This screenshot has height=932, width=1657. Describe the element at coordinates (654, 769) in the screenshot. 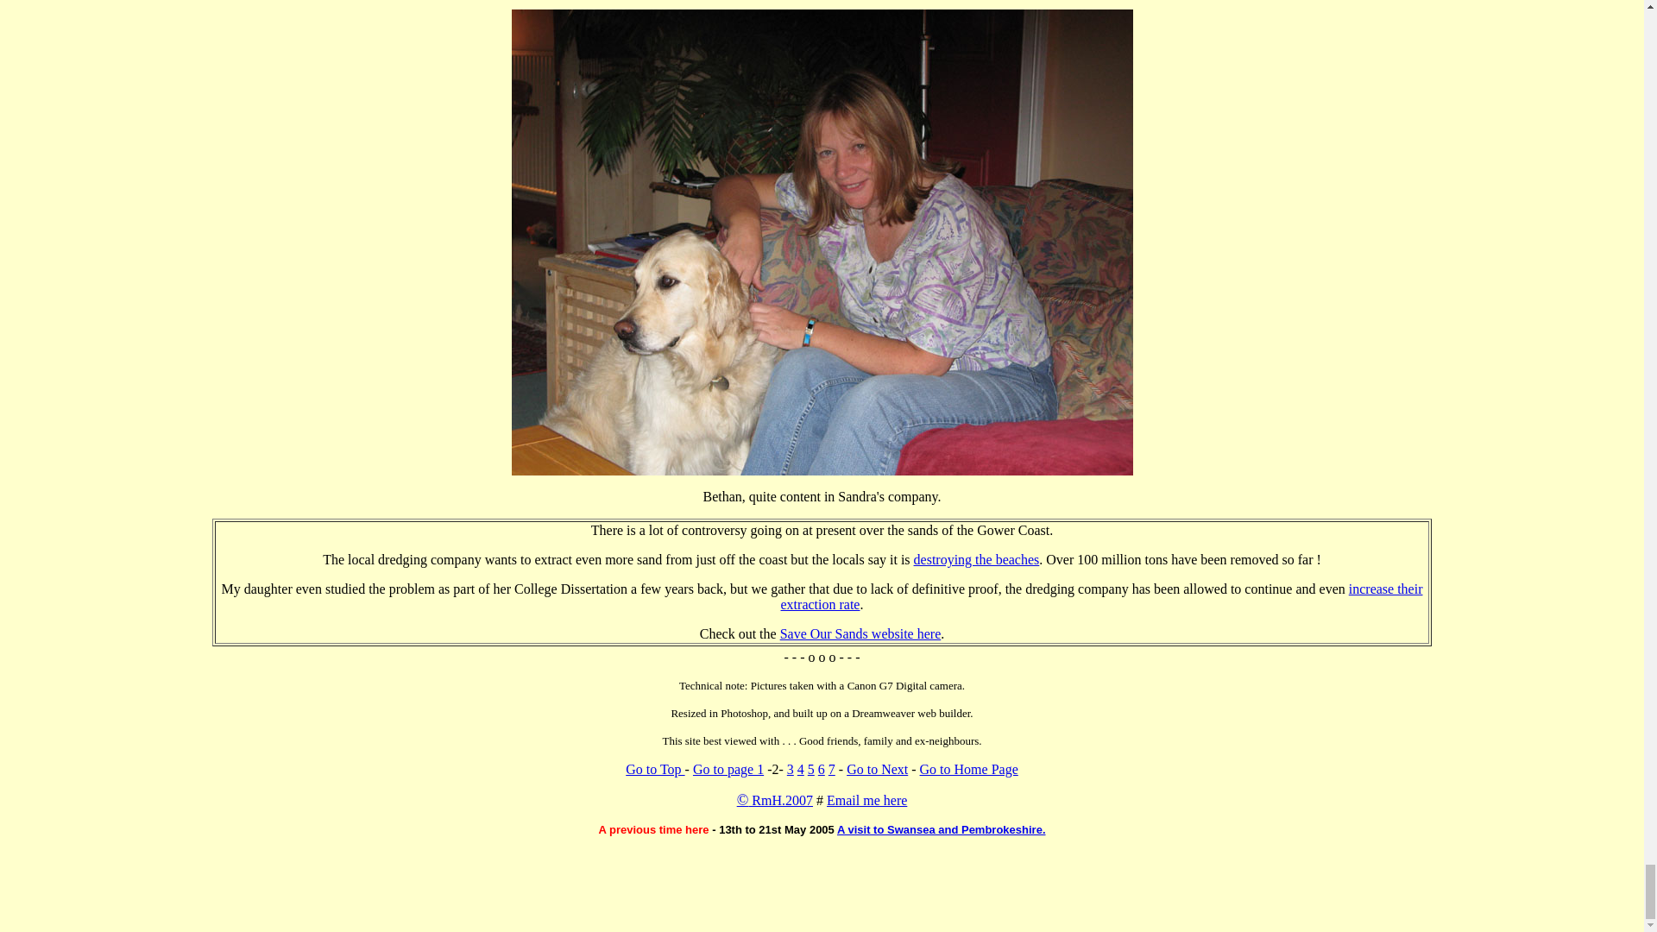

I see `Go to Top` at that location.